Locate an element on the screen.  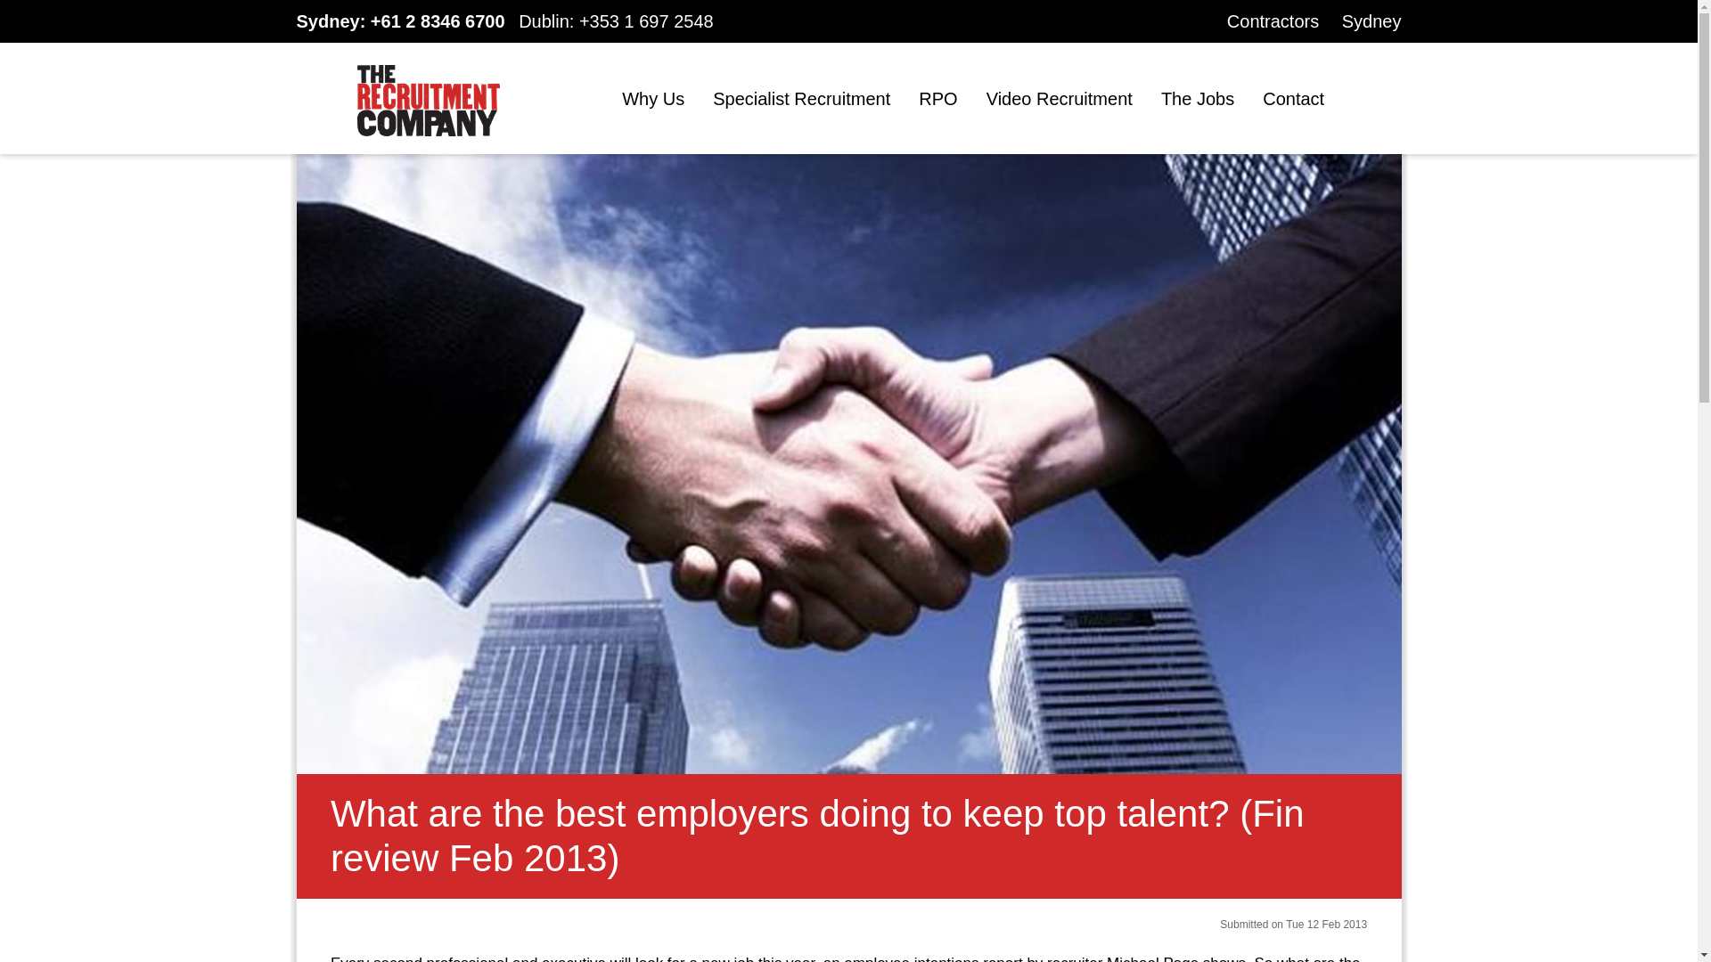
Contact is located at coordinates (1293, 99).